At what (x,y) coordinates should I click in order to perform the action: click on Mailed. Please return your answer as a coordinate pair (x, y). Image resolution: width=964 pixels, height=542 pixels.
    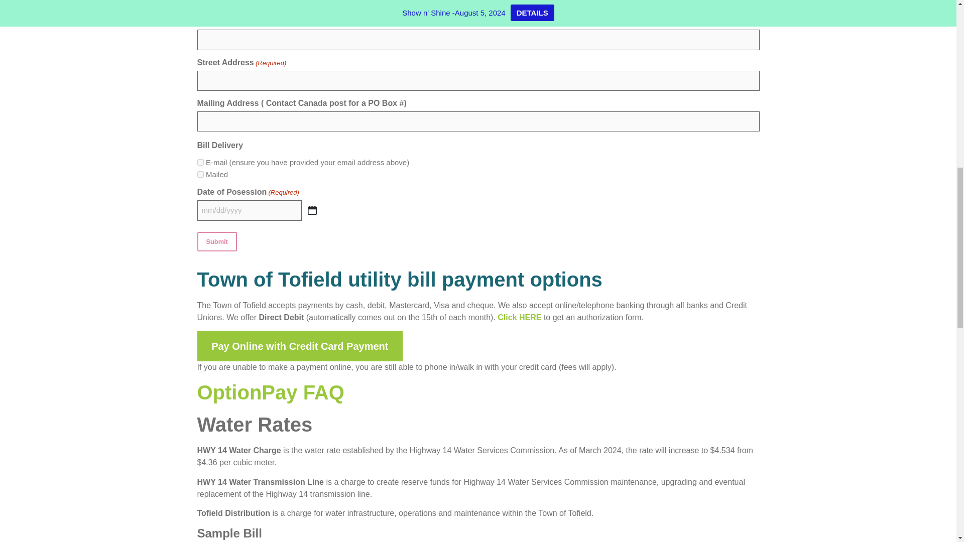
    Looking at the image, I should click on (200, 175).